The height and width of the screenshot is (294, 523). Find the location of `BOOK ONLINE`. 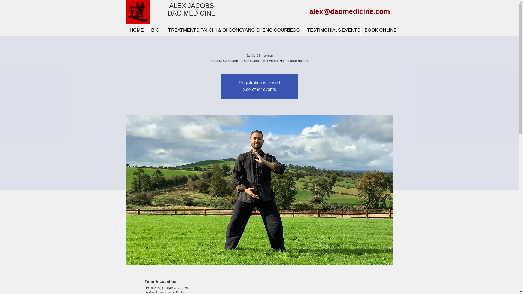

BOOK ONLINE is located at coordinates (376, 30).